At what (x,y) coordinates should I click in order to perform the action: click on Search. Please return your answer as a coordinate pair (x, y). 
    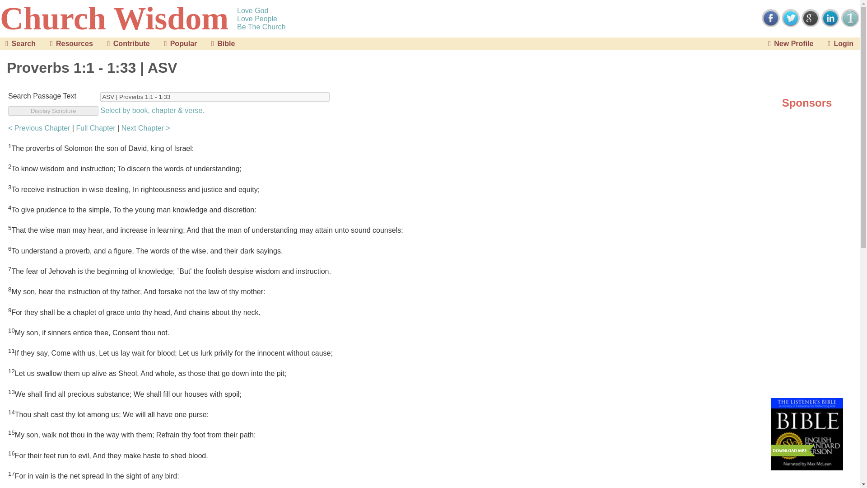
    Looking at the image, I should click on (19, 43).